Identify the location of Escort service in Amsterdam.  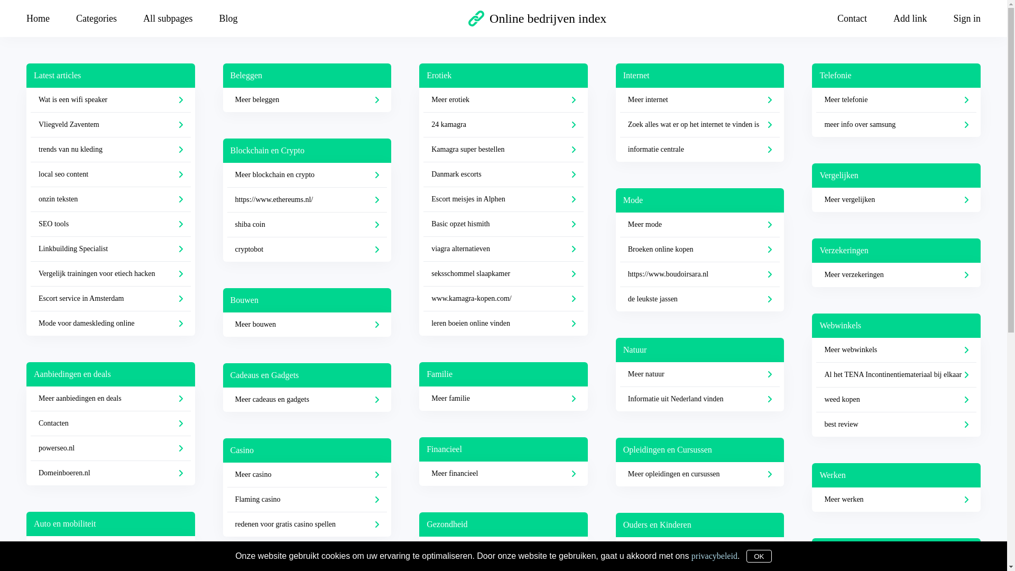
(111, 299).